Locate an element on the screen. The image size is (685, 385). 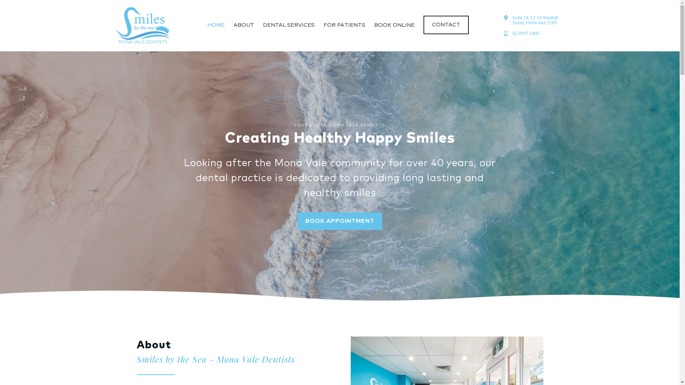
ABOUT is located at coordinates (244, 25).